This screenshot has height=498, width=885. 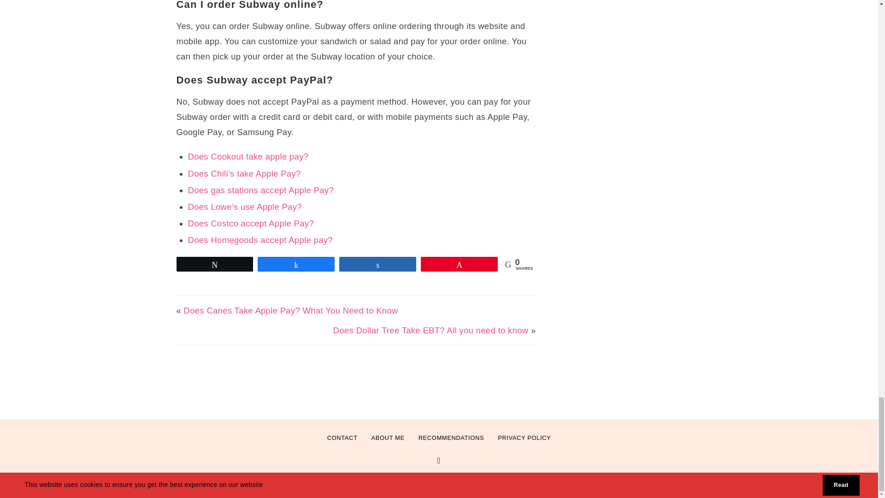 What do you see at coordinates (248, 156) in the screenshot?
I see `Does Cookout take apple pay?` at bounding box center [248, 156].